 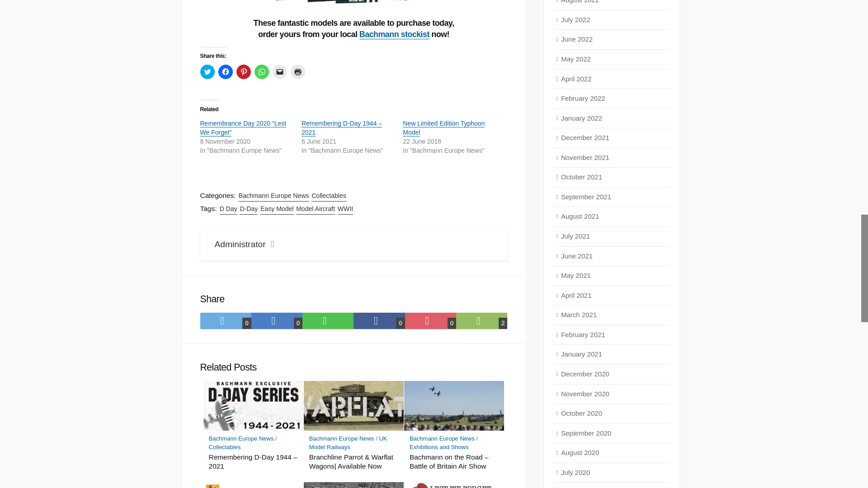 I want to click on Click to email a link to a friend, so click(x=279, y=71).